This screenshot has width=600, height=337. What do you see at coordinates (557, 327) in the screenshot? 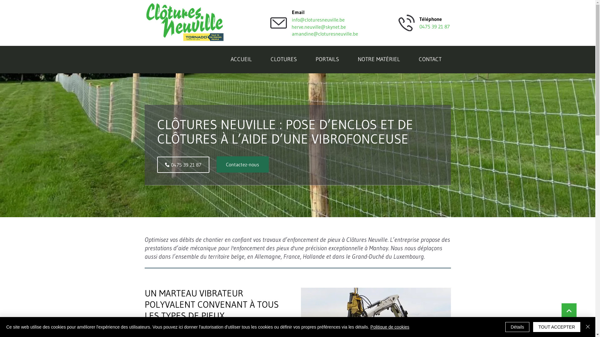
I see `TOUT ACCEPTER` at bounding box center [557, 327].